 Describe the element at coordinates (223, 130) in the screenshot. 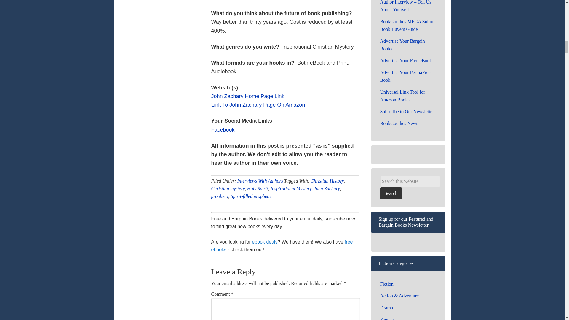

I see `Facebook` at that location.